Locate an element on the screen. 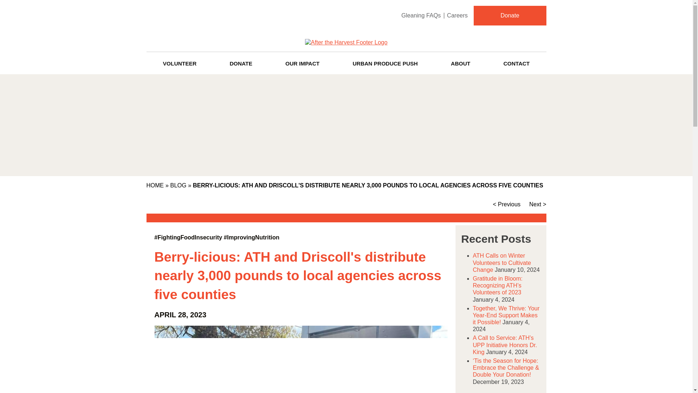  ABOUT is located at coordinates (460, 62).